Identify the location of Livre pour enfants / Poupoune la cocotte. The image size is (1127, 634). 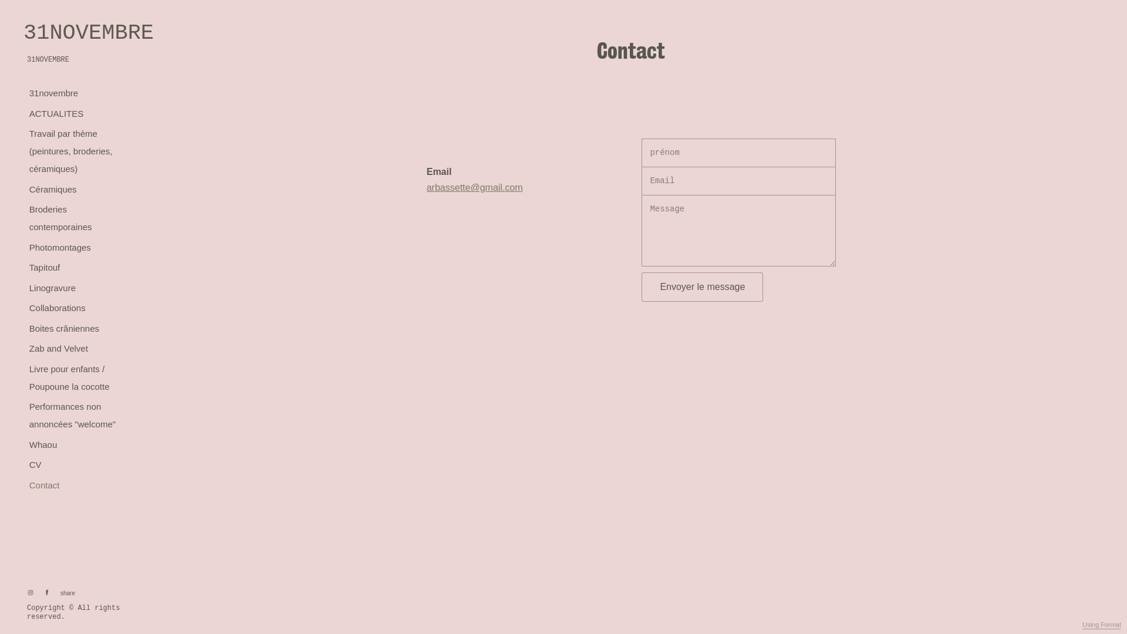
(74, 378).